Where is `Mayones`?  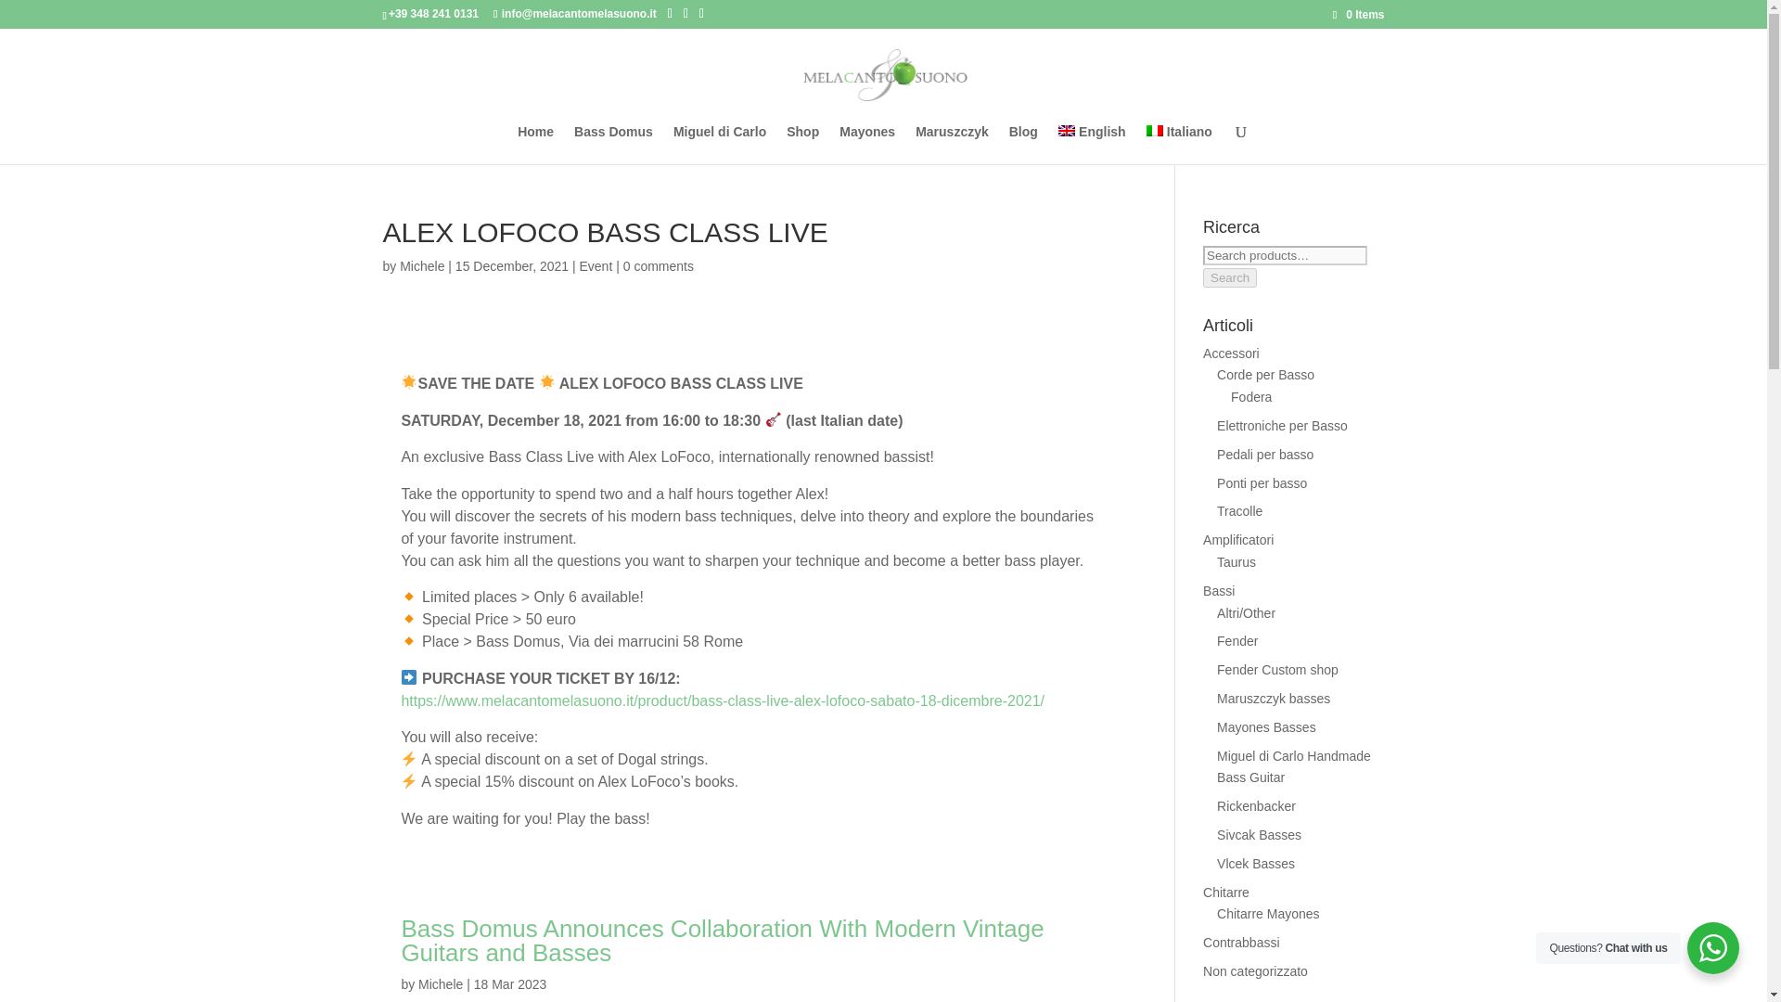 Mayones is located at coordinates (866, 145).